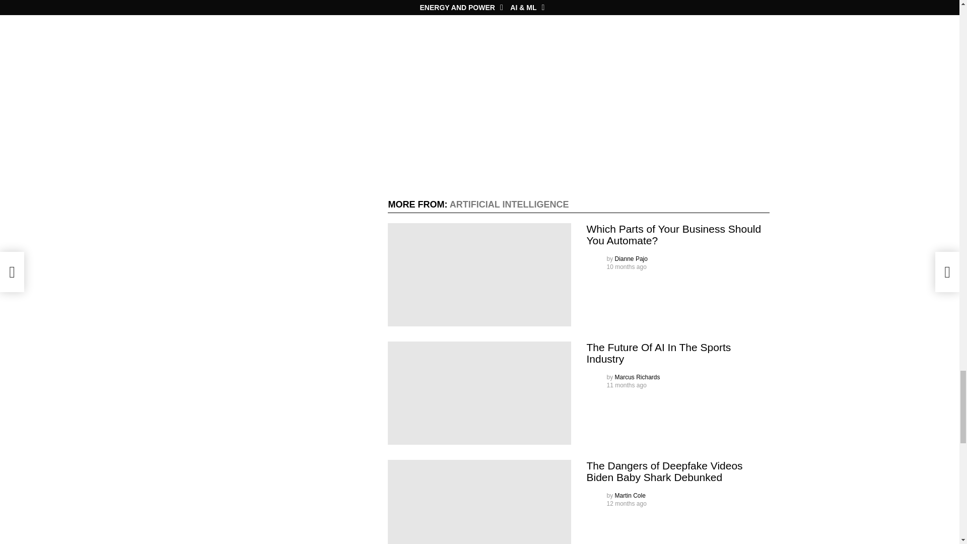 The height and width of the screenshot is (544, 967). I want to click on The Future Of AI In The Sports Industry, so click(479, 393).